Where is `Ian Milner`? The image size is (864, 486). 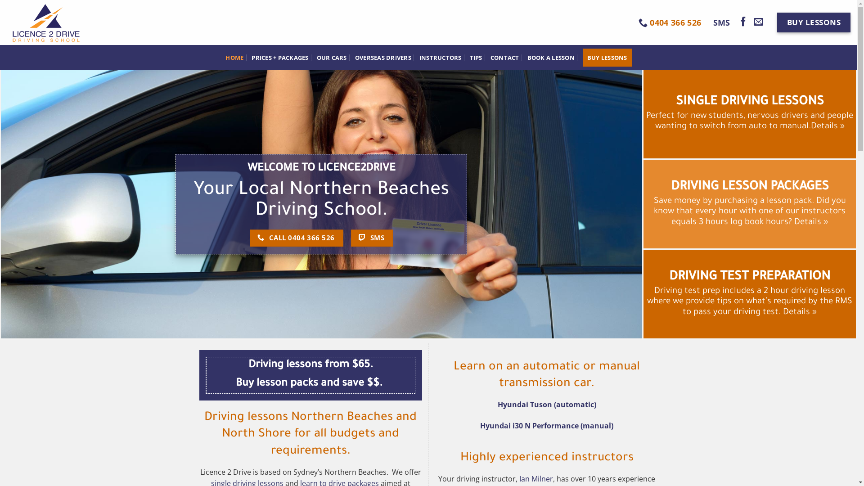
Ian Milner is located at coordinates (536, 479).